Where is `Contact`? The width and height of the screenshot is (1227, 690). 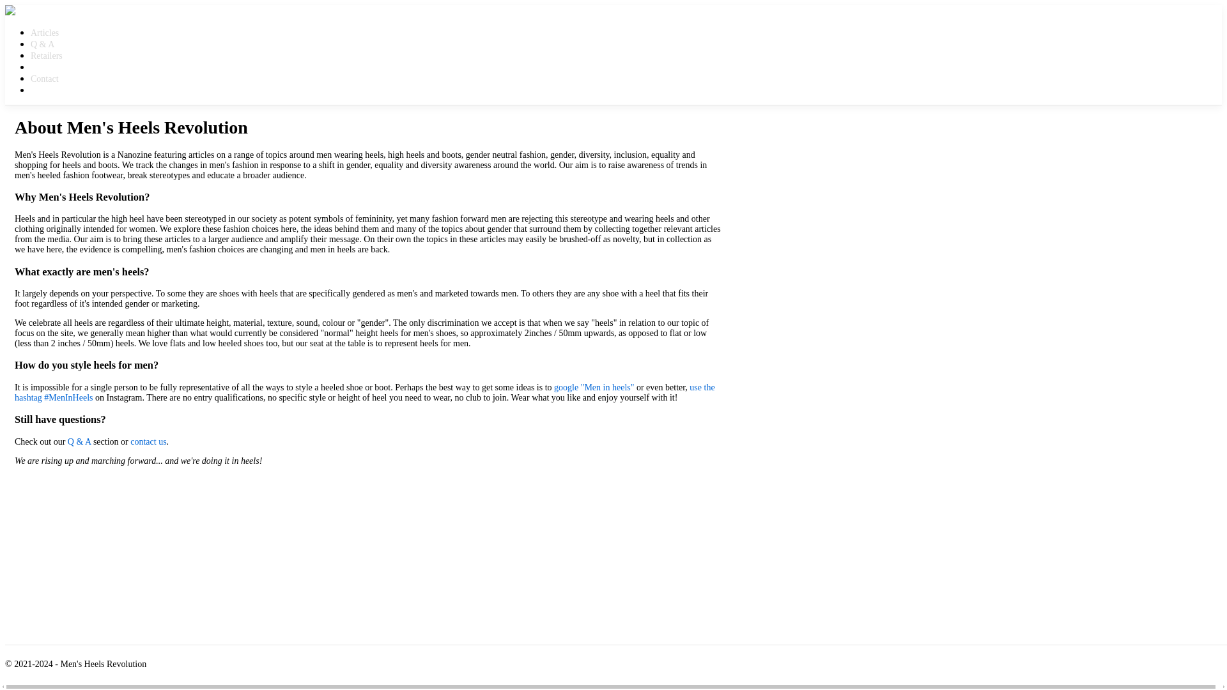 Contact is located at coordinates (382, 79).